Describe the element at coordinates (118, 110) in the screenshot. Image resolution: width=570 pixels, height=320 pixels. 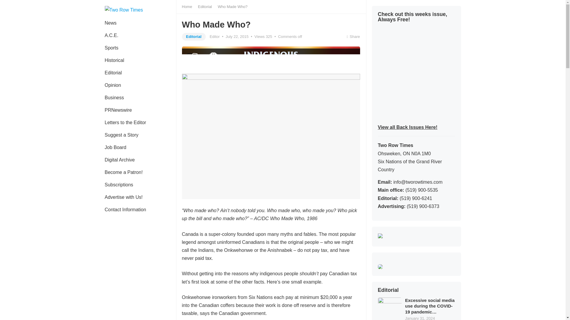
I see `PRNewswire` at that location.